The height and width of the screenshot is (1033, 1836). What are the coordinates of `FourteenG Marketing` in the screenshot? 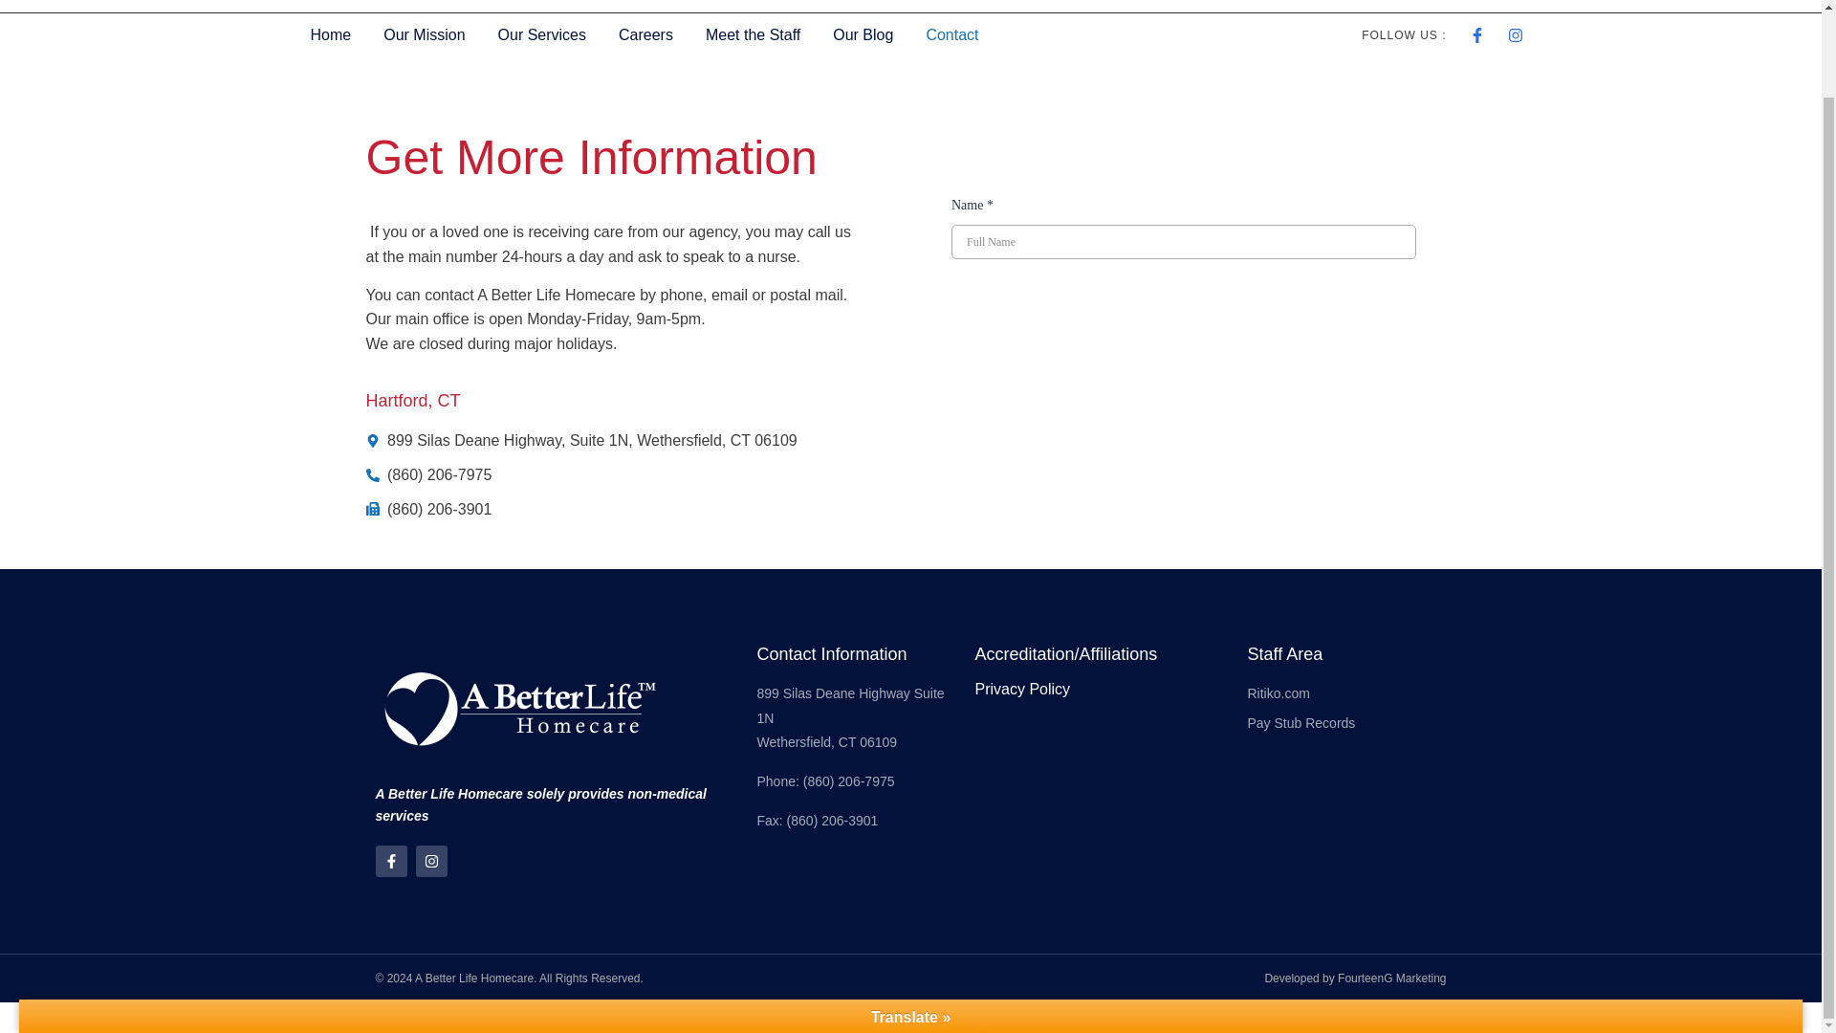 It's located at (1392, 978).